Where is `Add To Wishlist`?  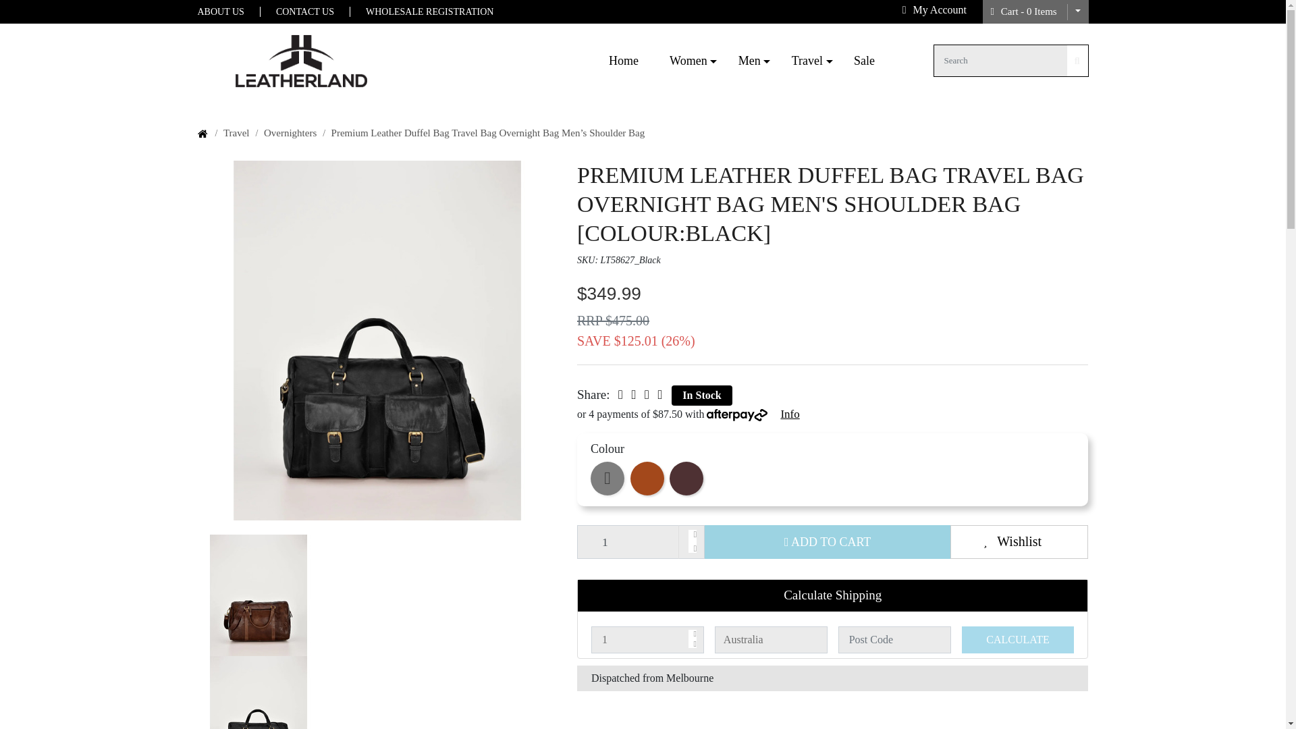 Add To Wishlist is located at coordinates (1019, 541).